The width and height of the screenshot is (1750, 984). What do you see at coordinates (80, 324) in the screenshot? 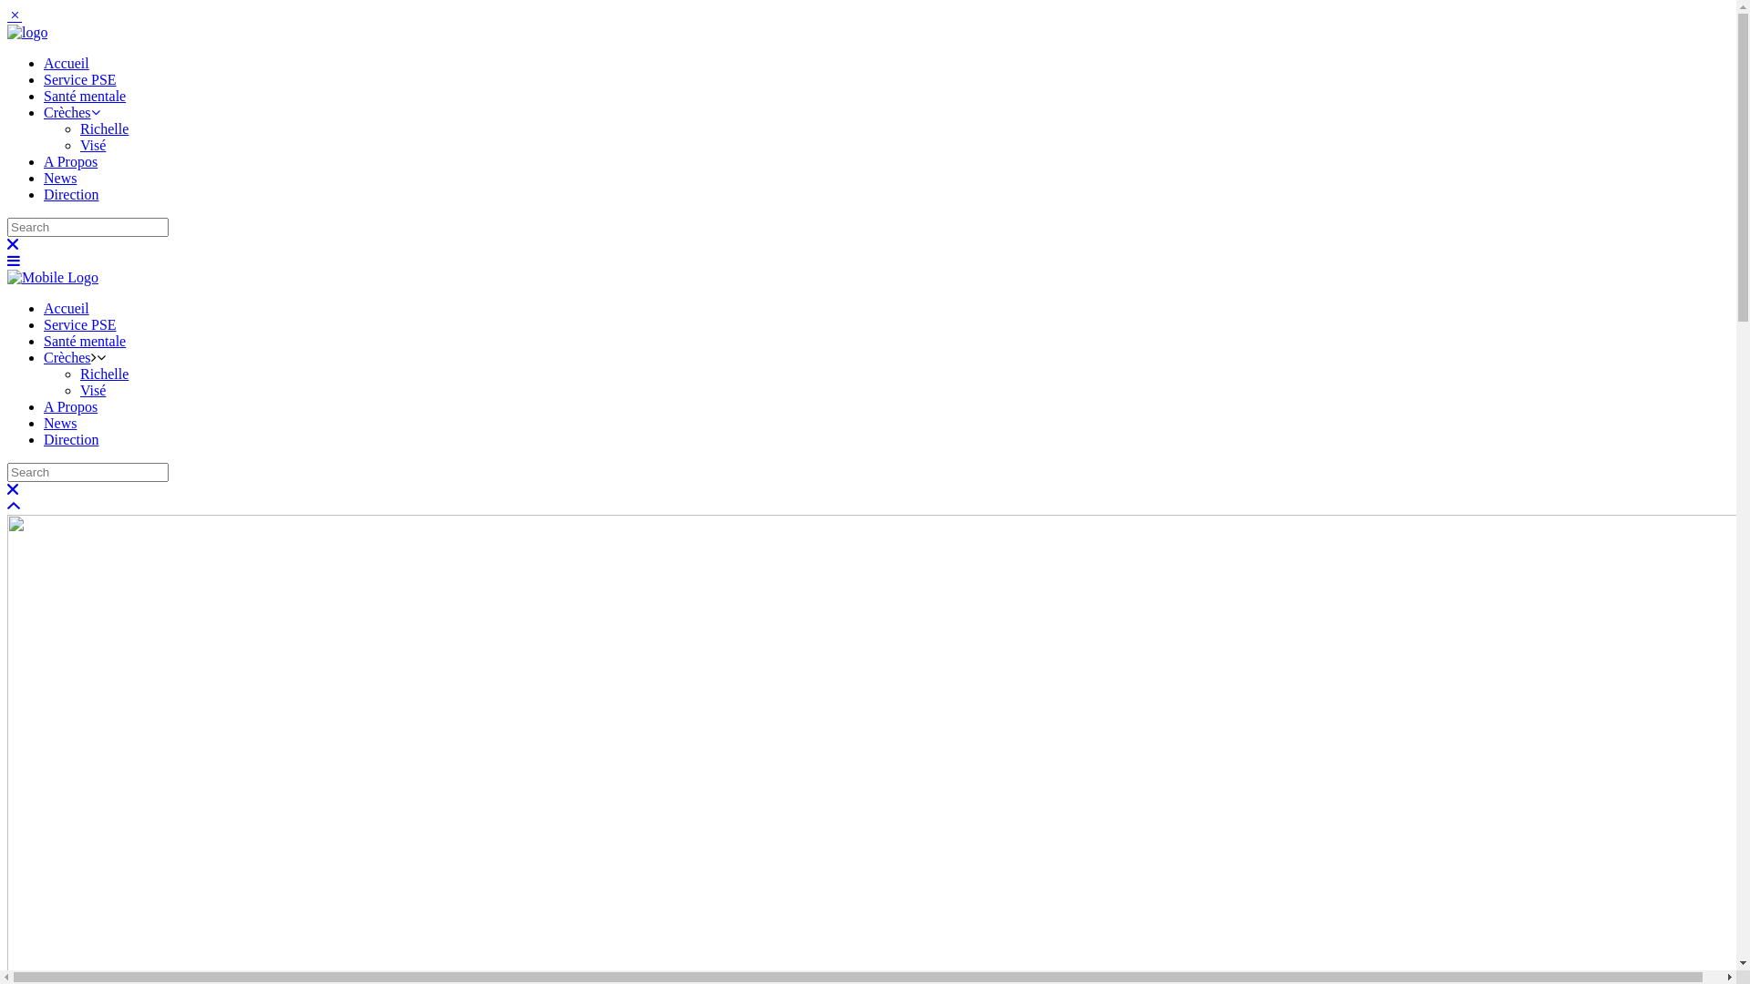
I see `Service PSE` at bounding box center [80, 324].